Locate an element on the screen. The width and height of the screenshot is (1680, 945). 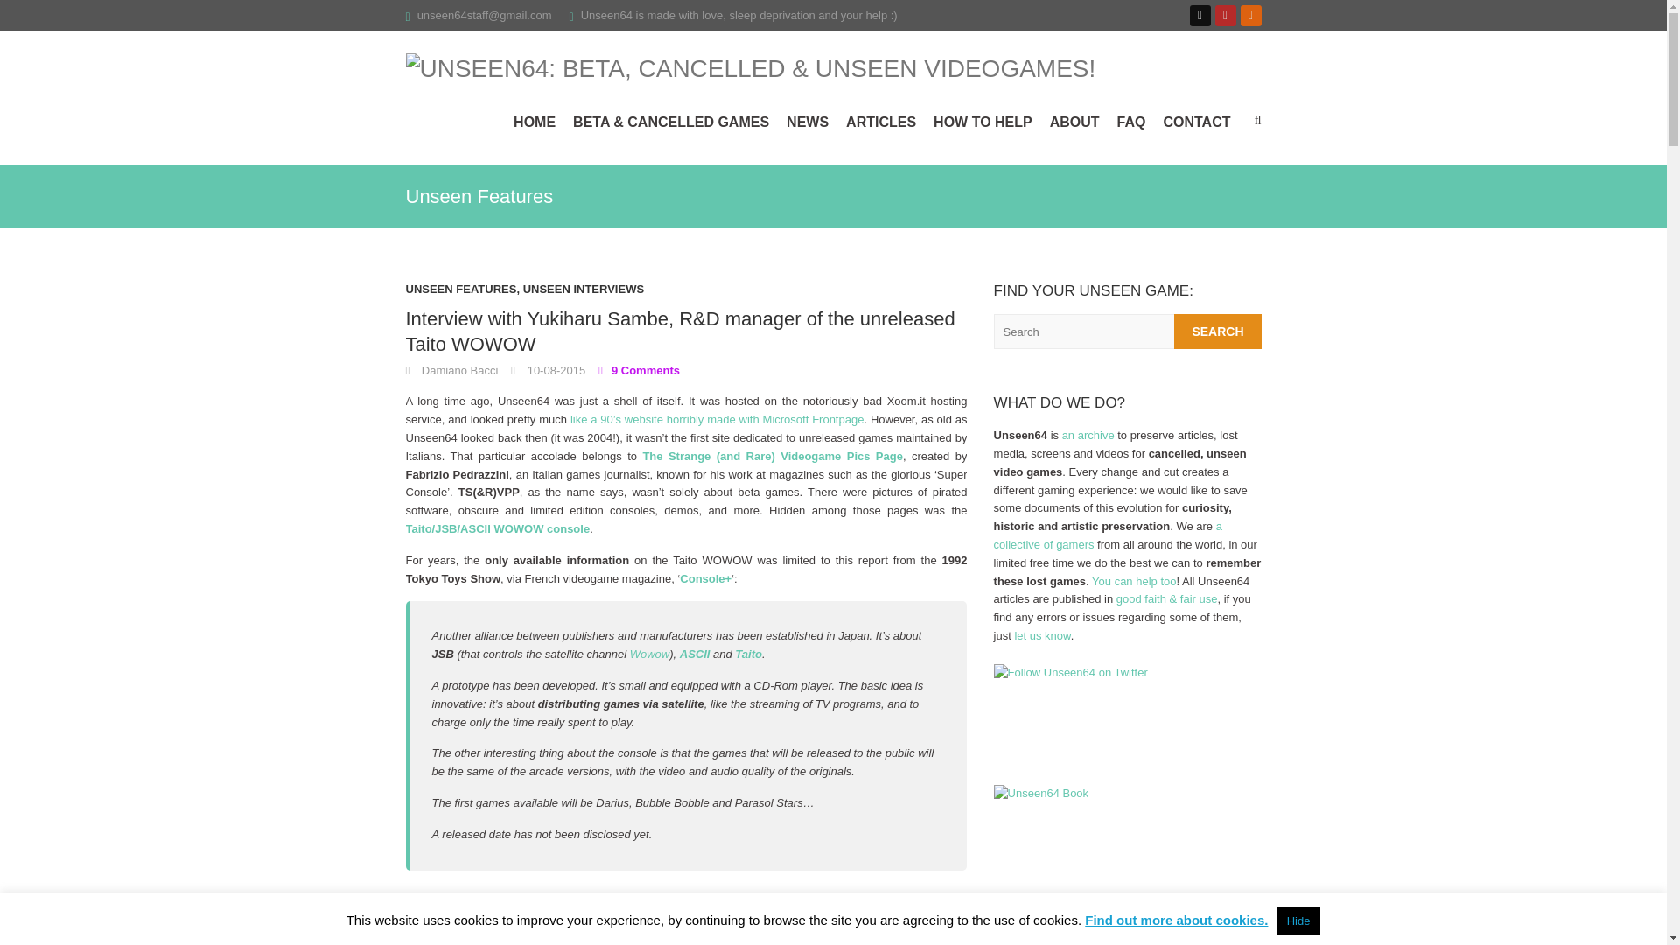
ARTICLES is located at coordinates (880, 122).